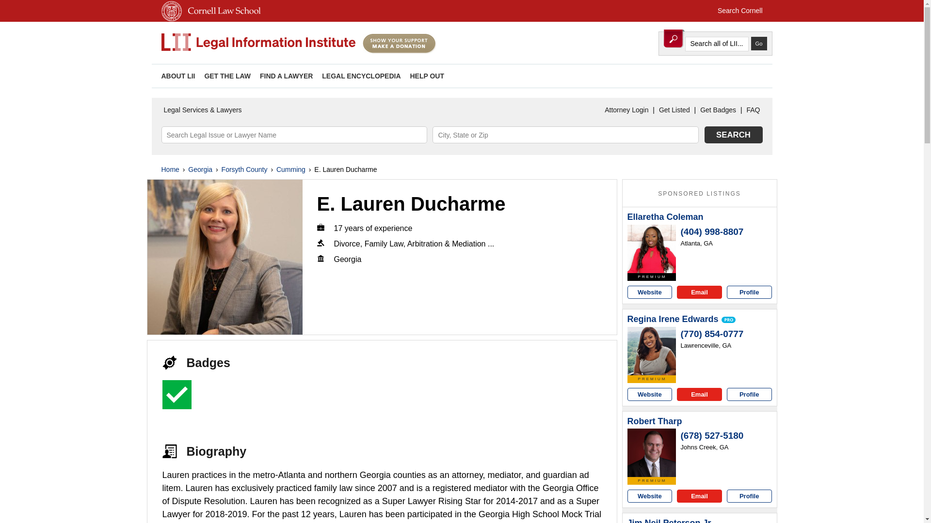 This screenshot has height=523, width=931. Describe the element at coordinates (750, 76) in the screenshot. I see `facebook like` at that location.